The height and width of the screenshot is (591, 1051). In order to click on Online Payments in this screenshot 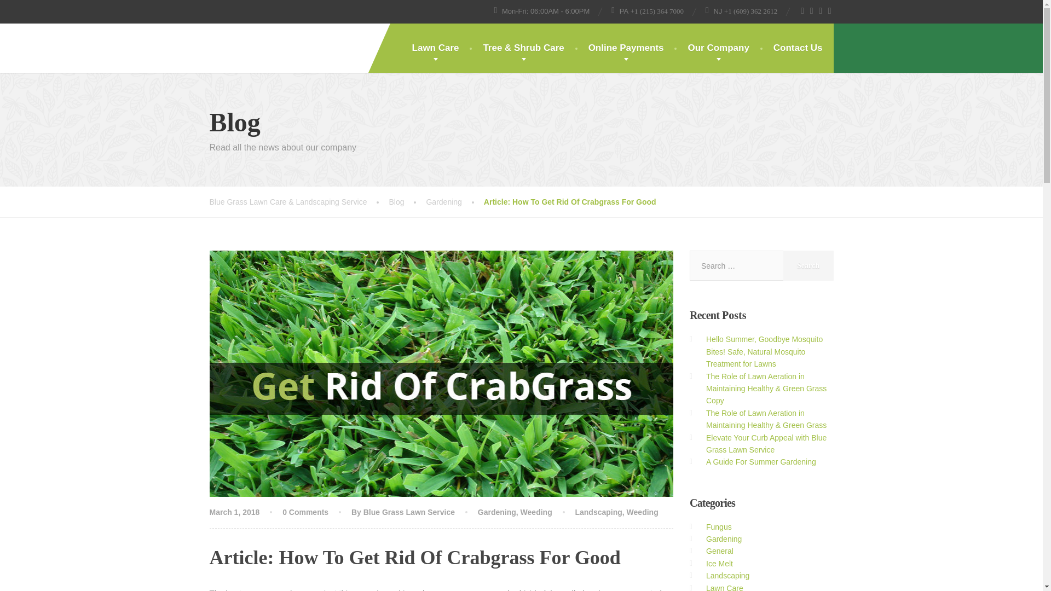, I will do `click(626, 48)`.